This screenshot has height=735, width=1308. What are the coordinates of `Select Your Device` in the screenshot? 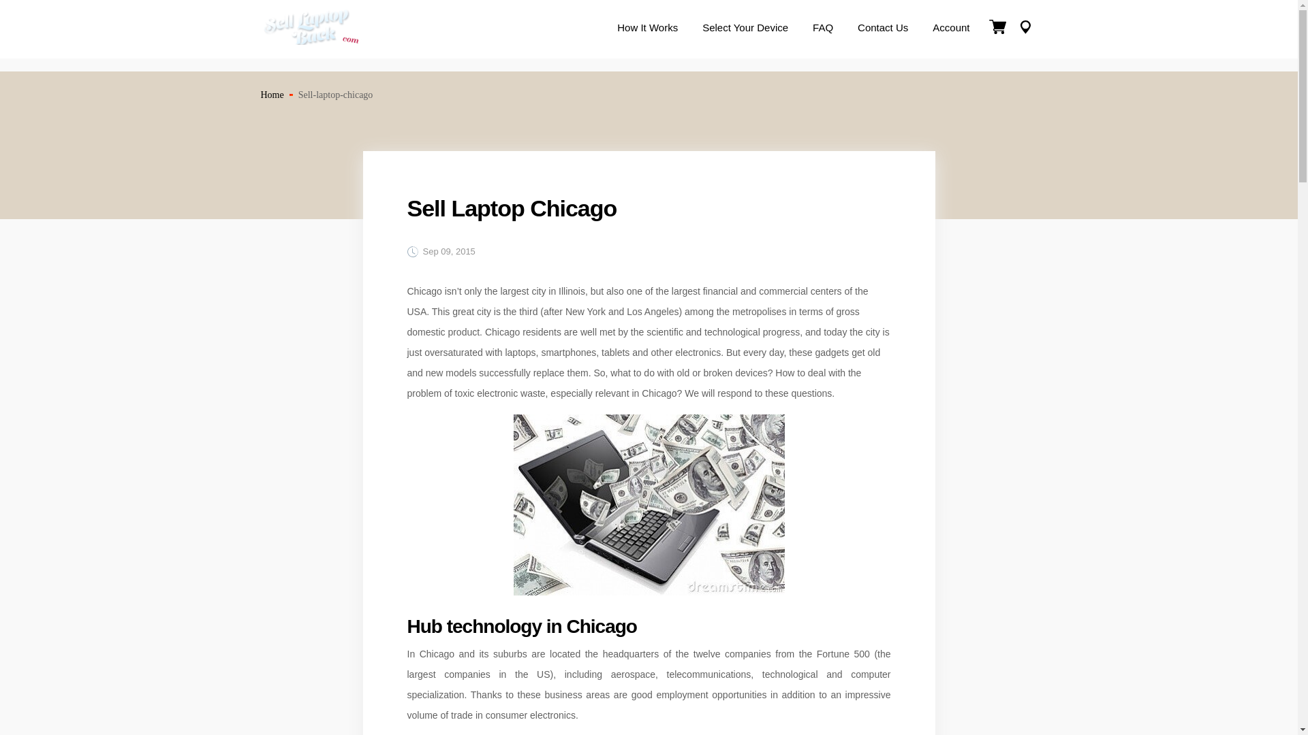 It's located at (745, 29).